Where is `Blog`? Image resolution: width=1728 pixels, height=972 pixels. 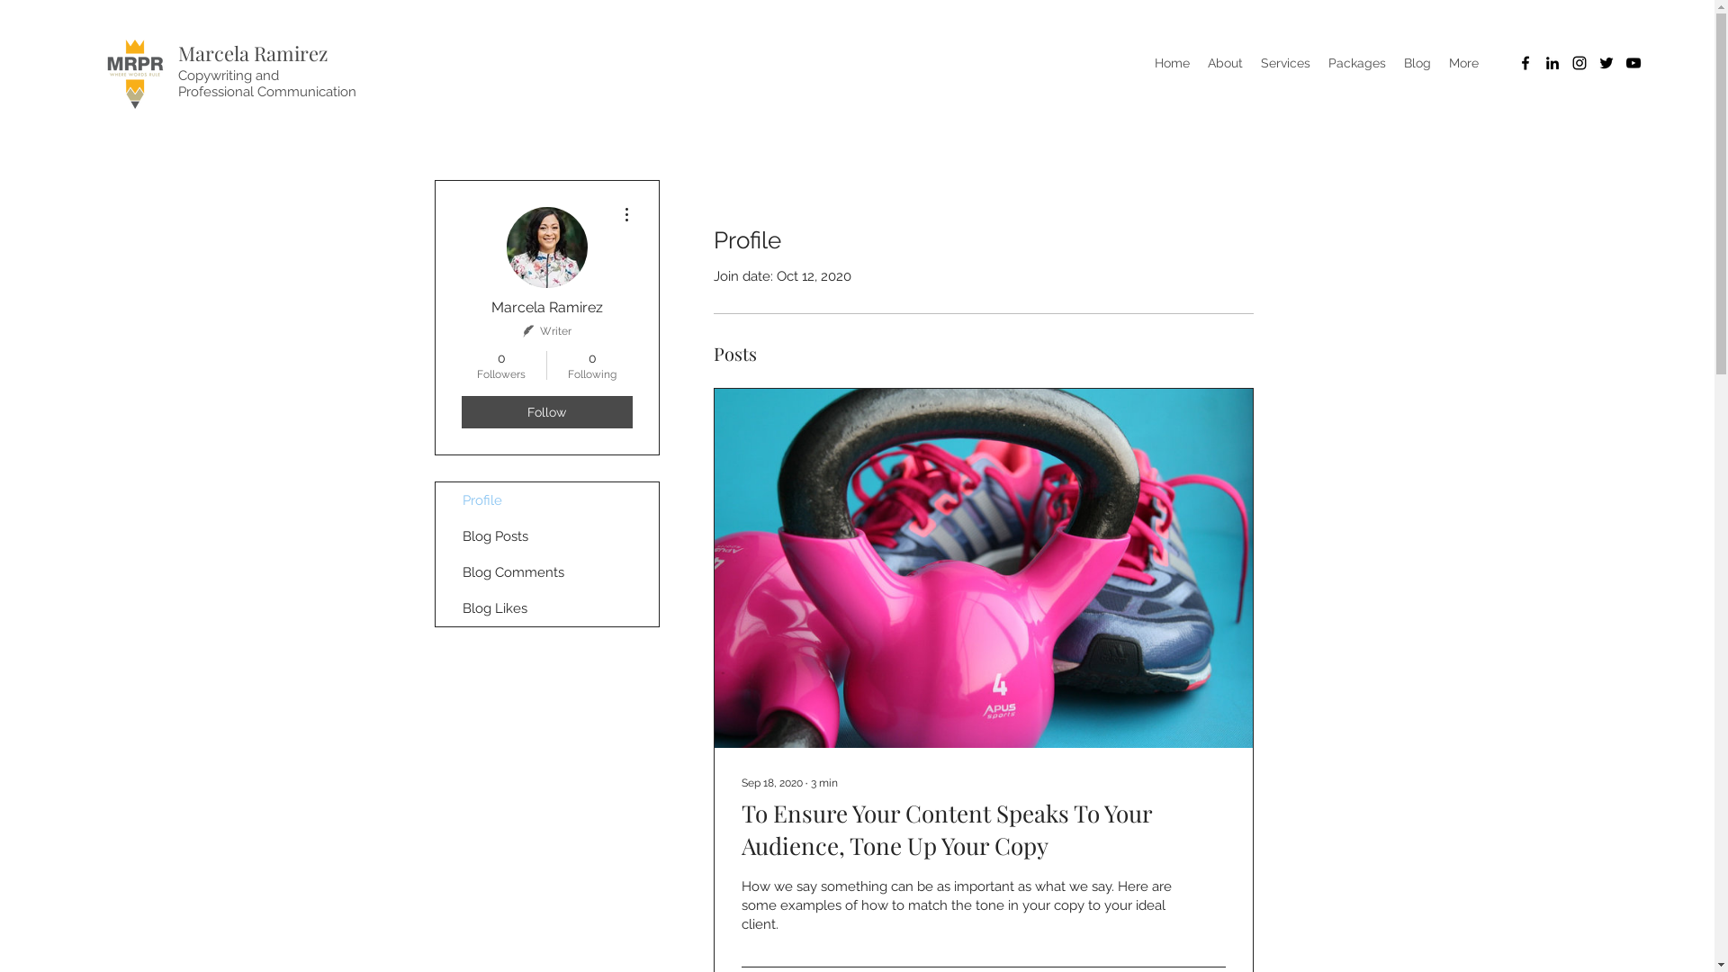 Blog is located at coordinates (1417, 63).